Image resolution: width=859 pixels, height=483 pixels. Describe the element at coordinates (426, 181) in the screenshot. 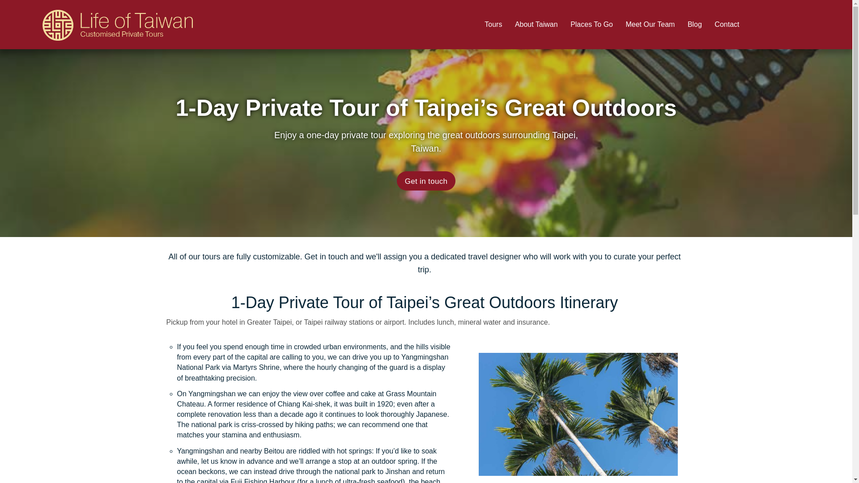

I see `Get in touch` at that location.